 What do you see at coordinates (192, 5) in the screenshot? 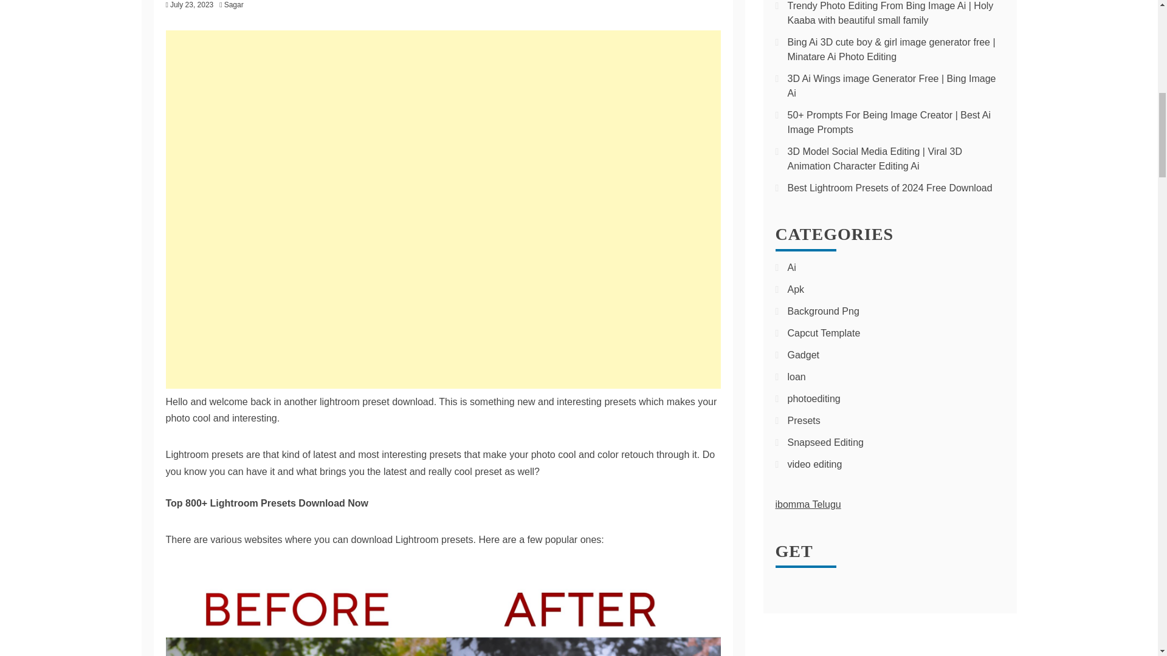
I see `July 23, 2023` at bounding box center [192, 5].